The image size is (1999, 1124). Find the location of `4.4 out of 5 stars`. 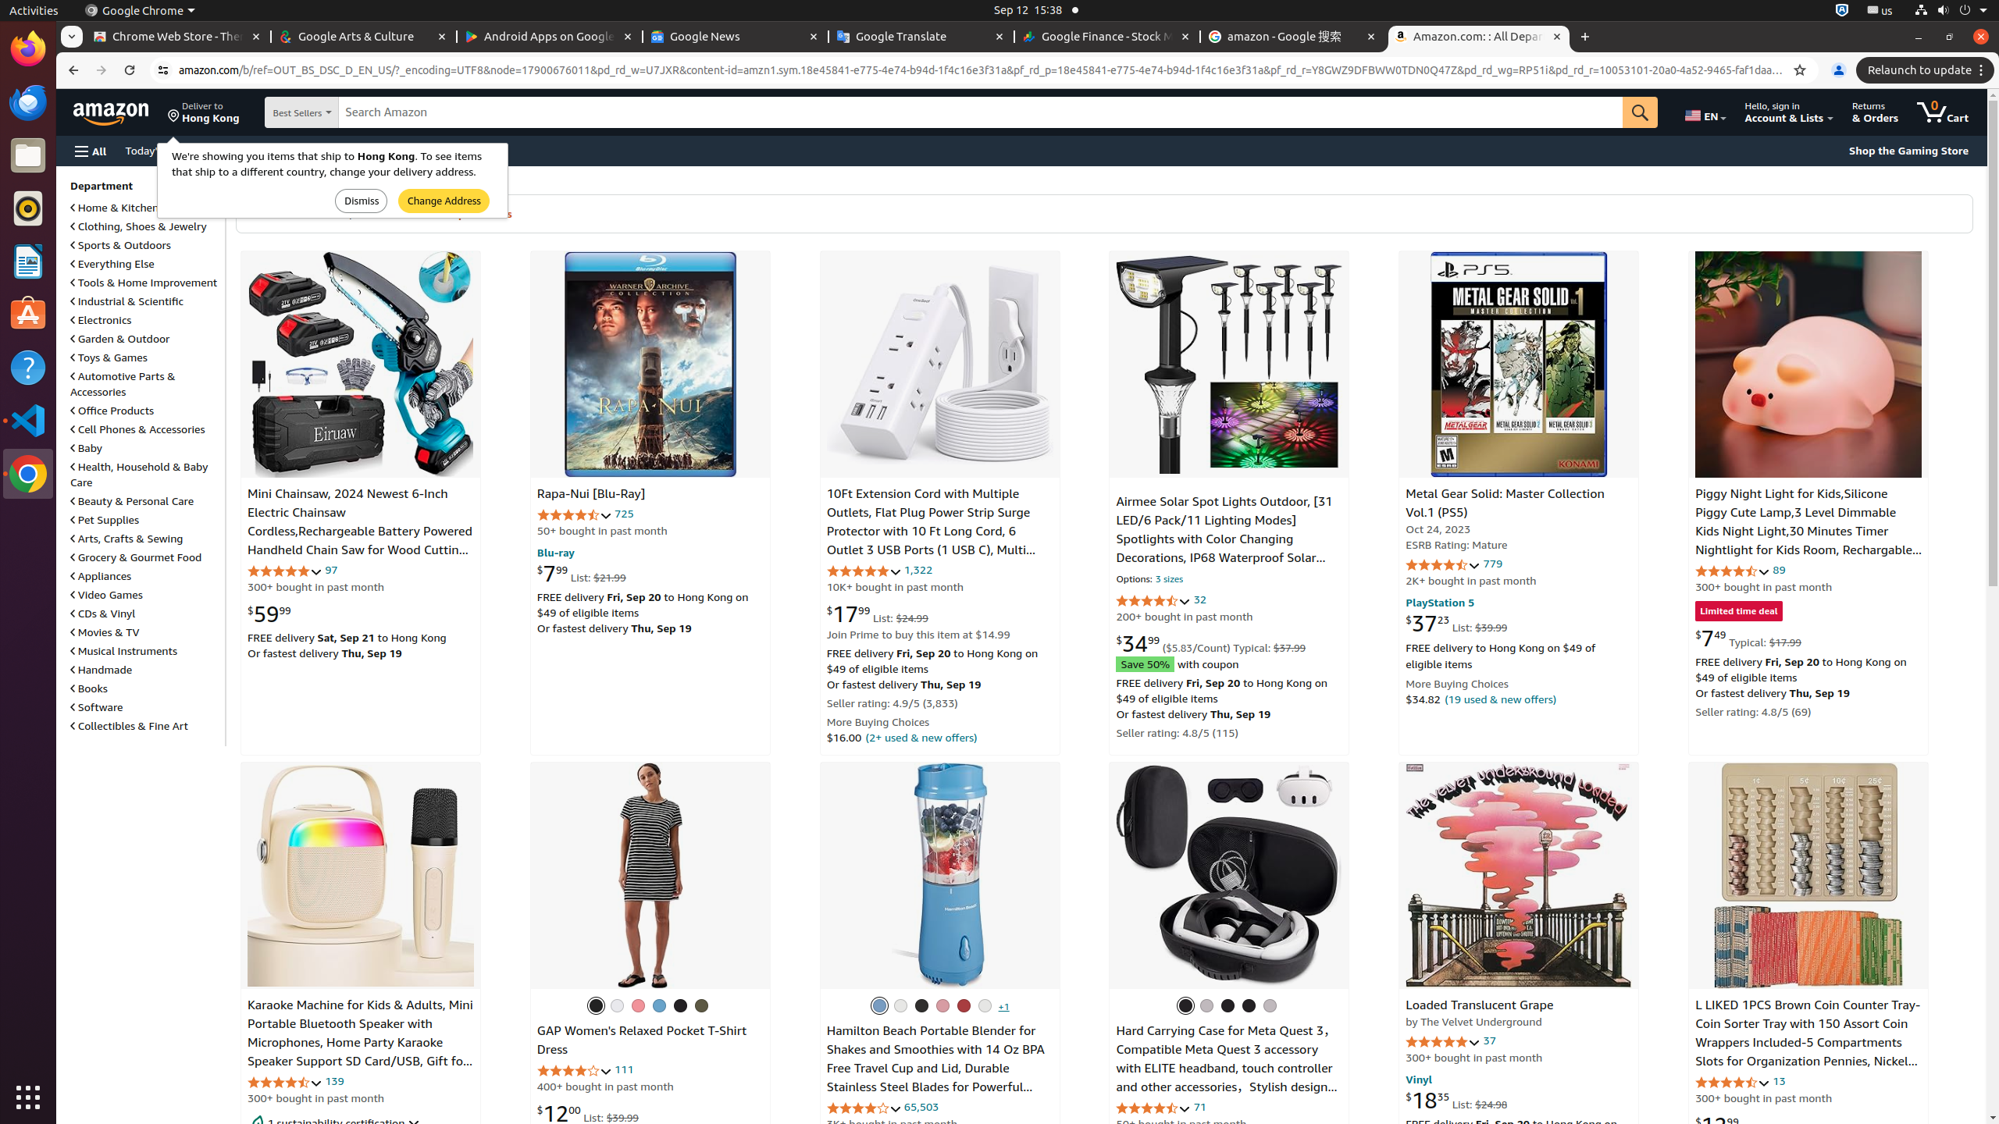

4.4 out of 5 stars is located at coordinates (1154, 1108).